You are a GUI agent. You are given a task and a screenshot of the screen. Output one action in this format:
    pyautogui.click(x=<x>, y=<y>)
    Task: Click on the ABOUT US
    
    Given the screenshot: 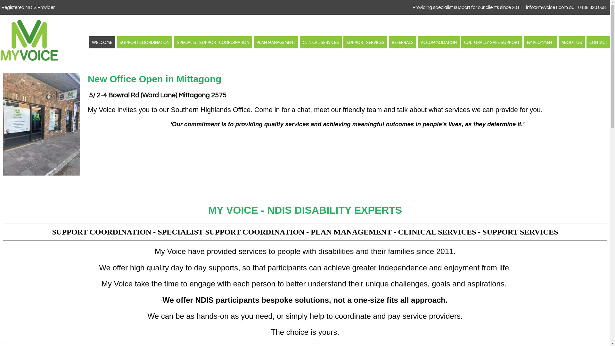 What is the action you would take?
    pyautogui.click(x=572, y=42)
    